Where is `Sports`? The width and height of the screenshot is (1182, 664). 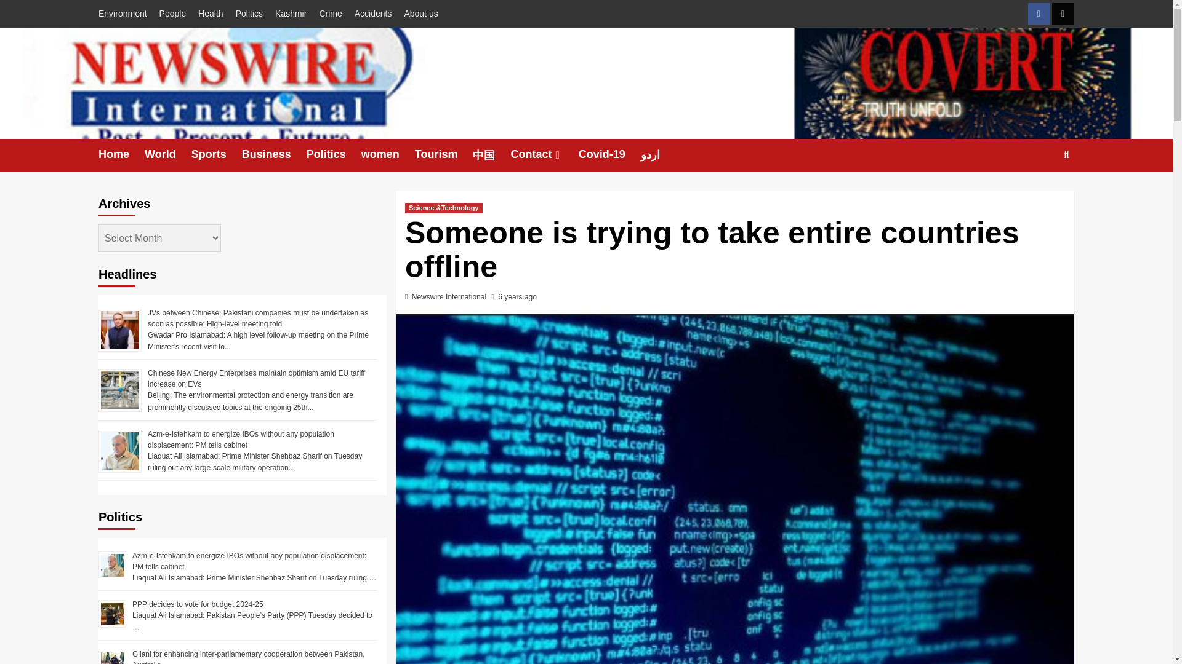 Sports is located at coordinates (217, 154).